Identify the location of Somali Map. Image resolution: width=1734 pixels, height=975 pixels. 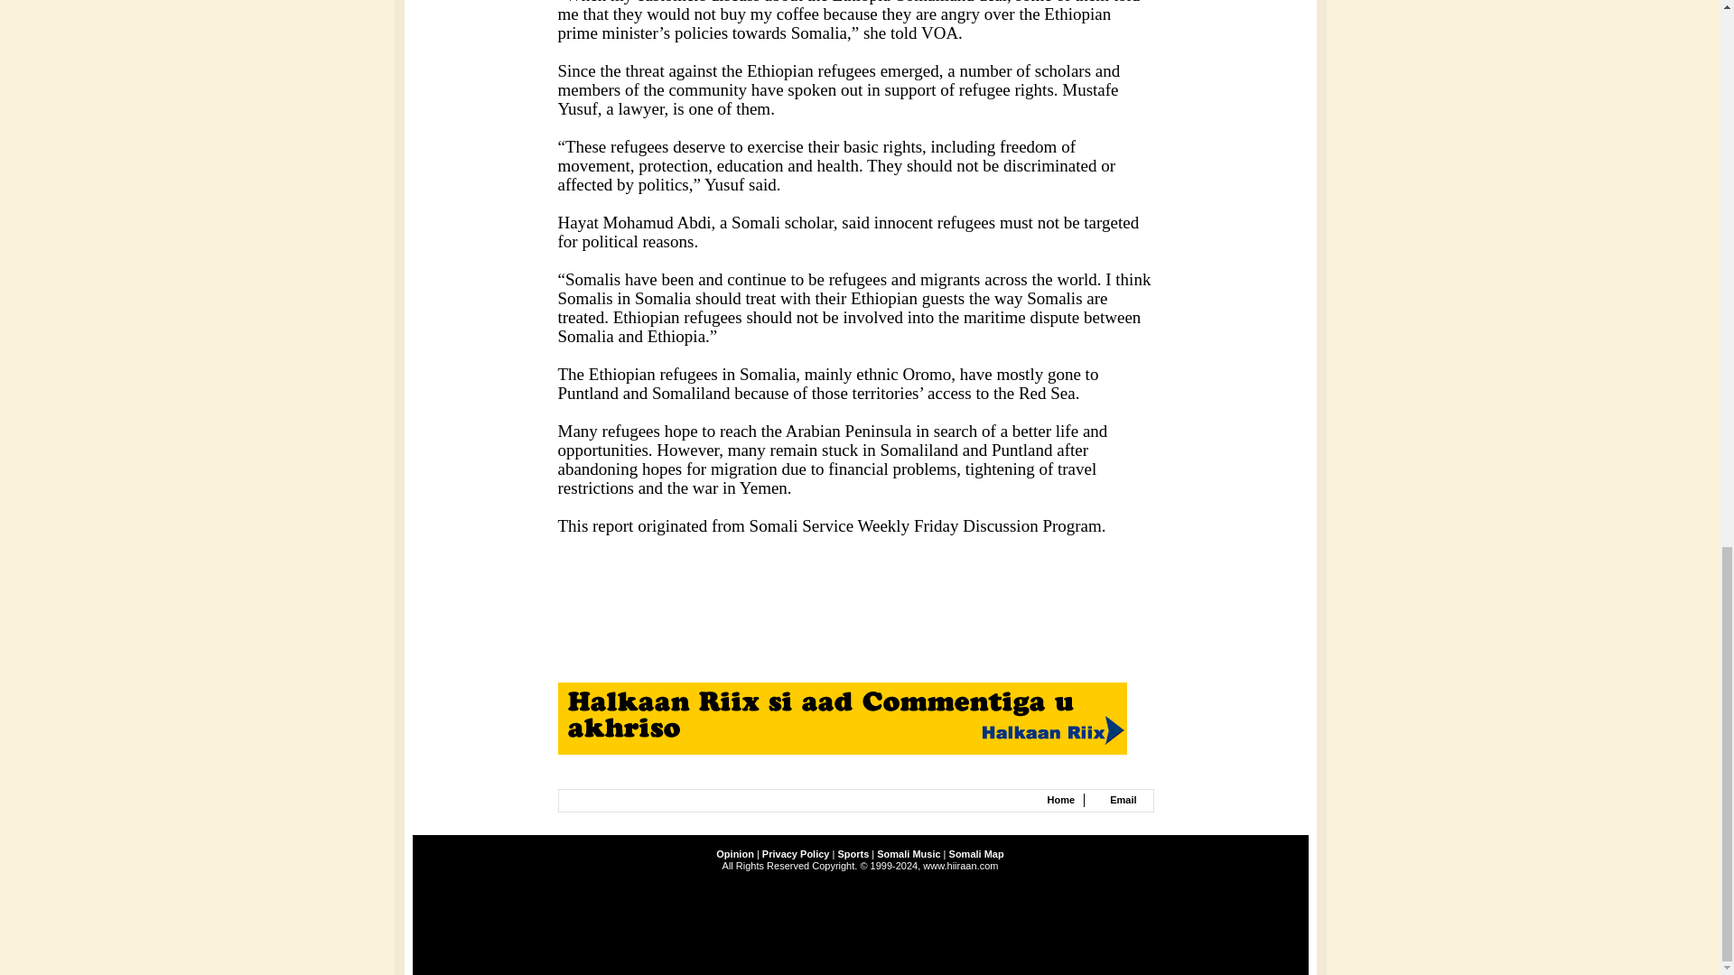
(975, 853).